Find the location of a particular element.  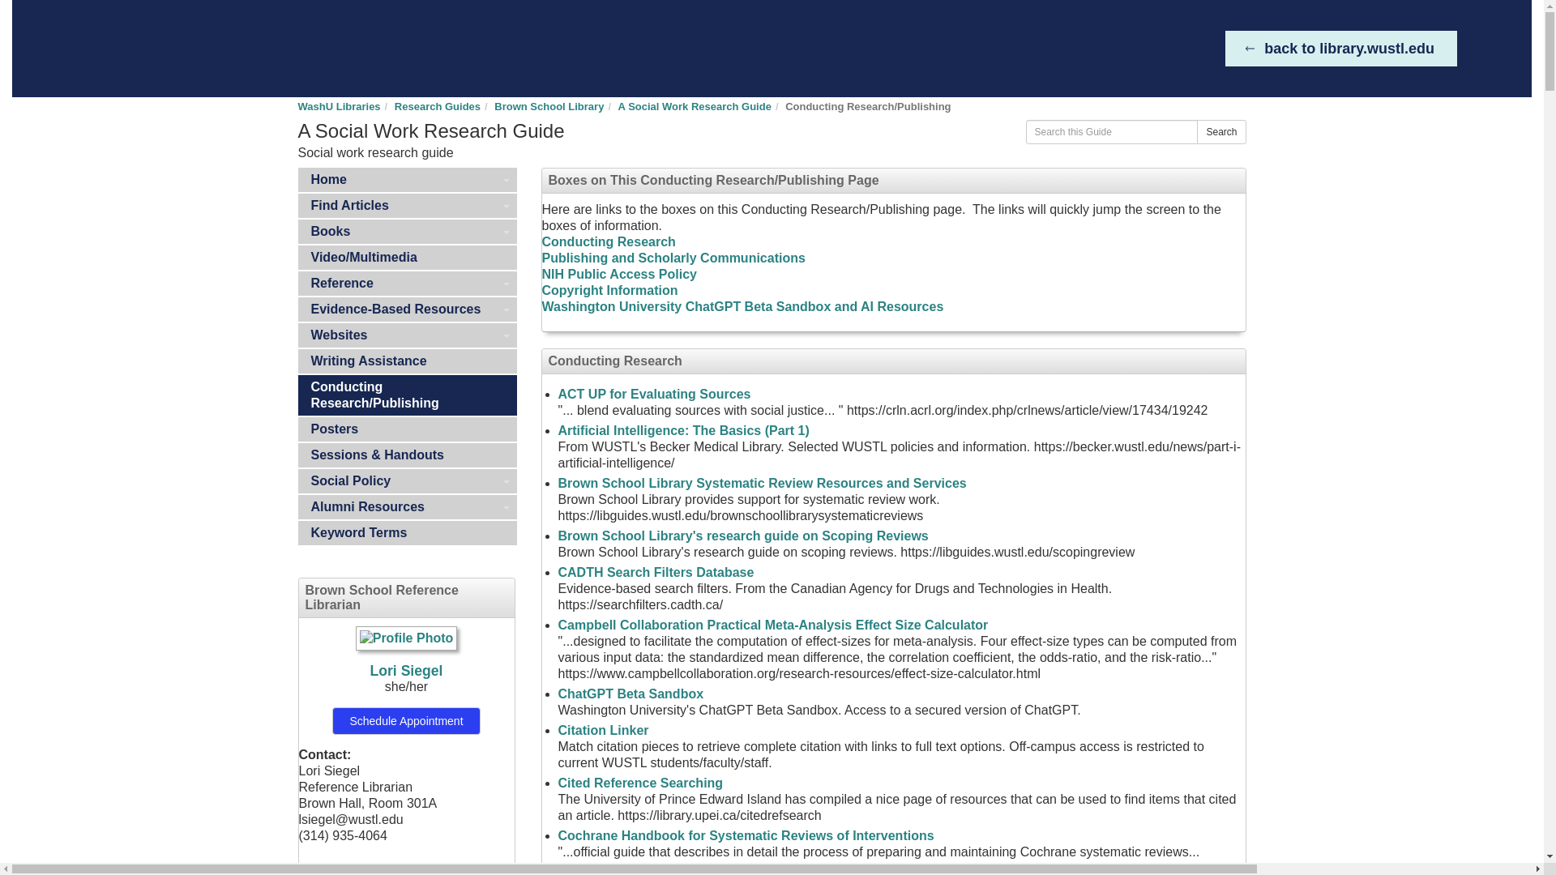

Toggle Dropdown is located at coordinates (506, 284).